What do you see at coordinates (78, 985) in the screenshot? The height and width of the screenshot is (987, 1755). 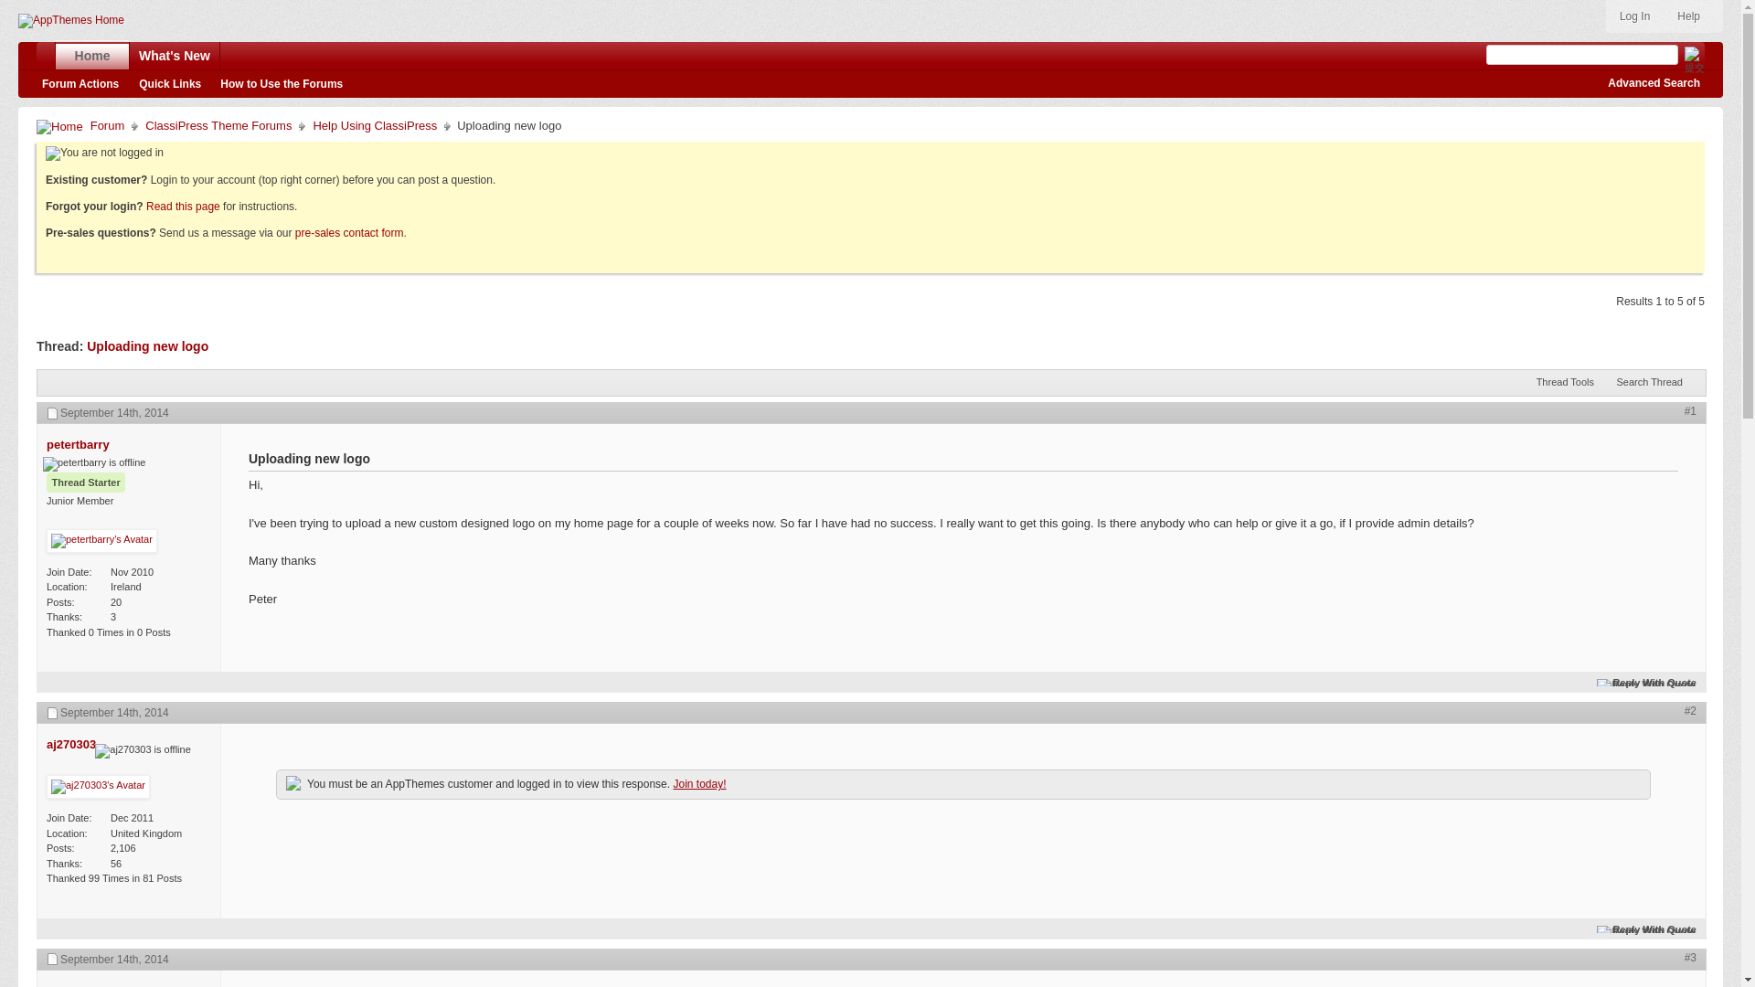 I see `petertbarry is offline` at bounding box center [78, 985].